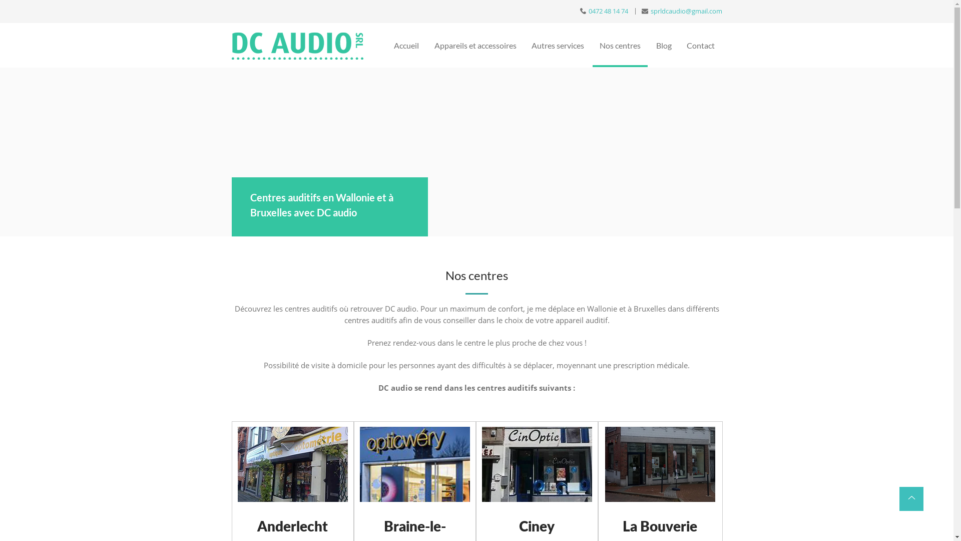 The height and width of the screenshot is (541, 961). What do you see at coordinates (475, 46) in the screenshot?
I see `Appareils et accessoires` at bounding box center [475, 46].